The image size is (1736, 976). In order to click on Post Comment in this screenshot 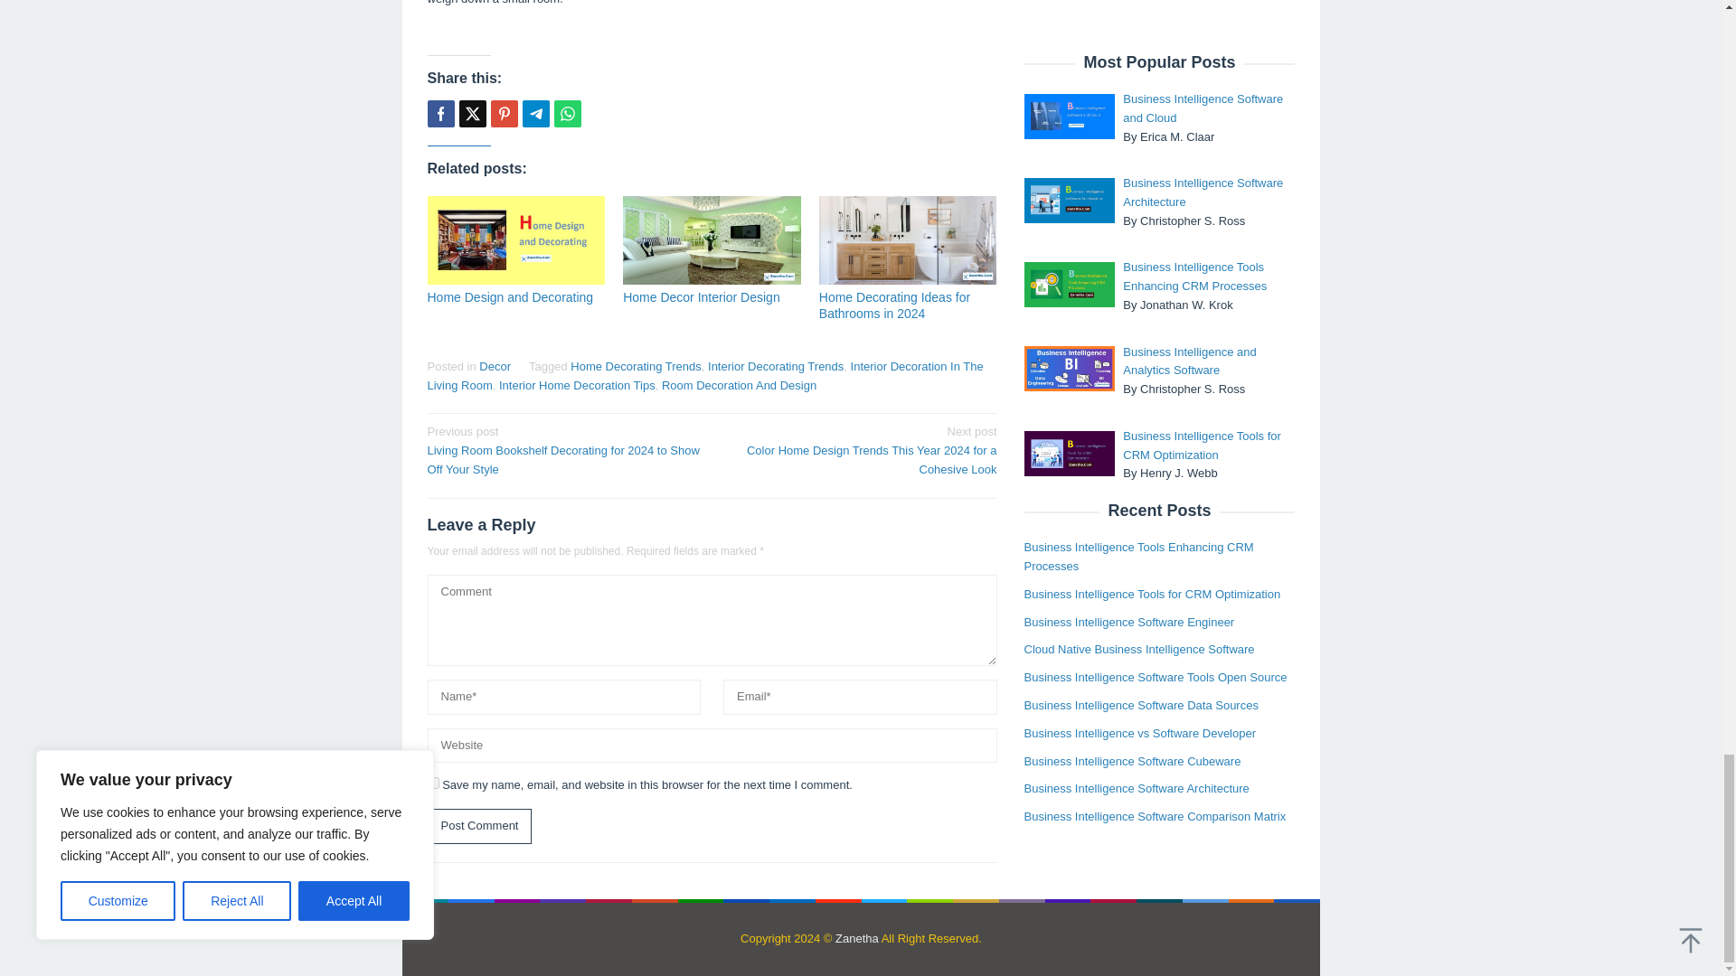, I will do `click(479, 826)`.